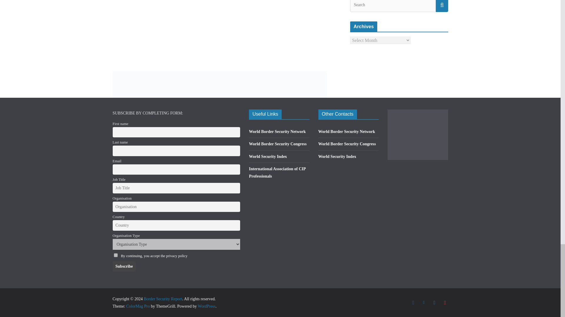 The height and width of the screenshot is (317, 565). I want to click on Border Security Report, so click(162, 299).